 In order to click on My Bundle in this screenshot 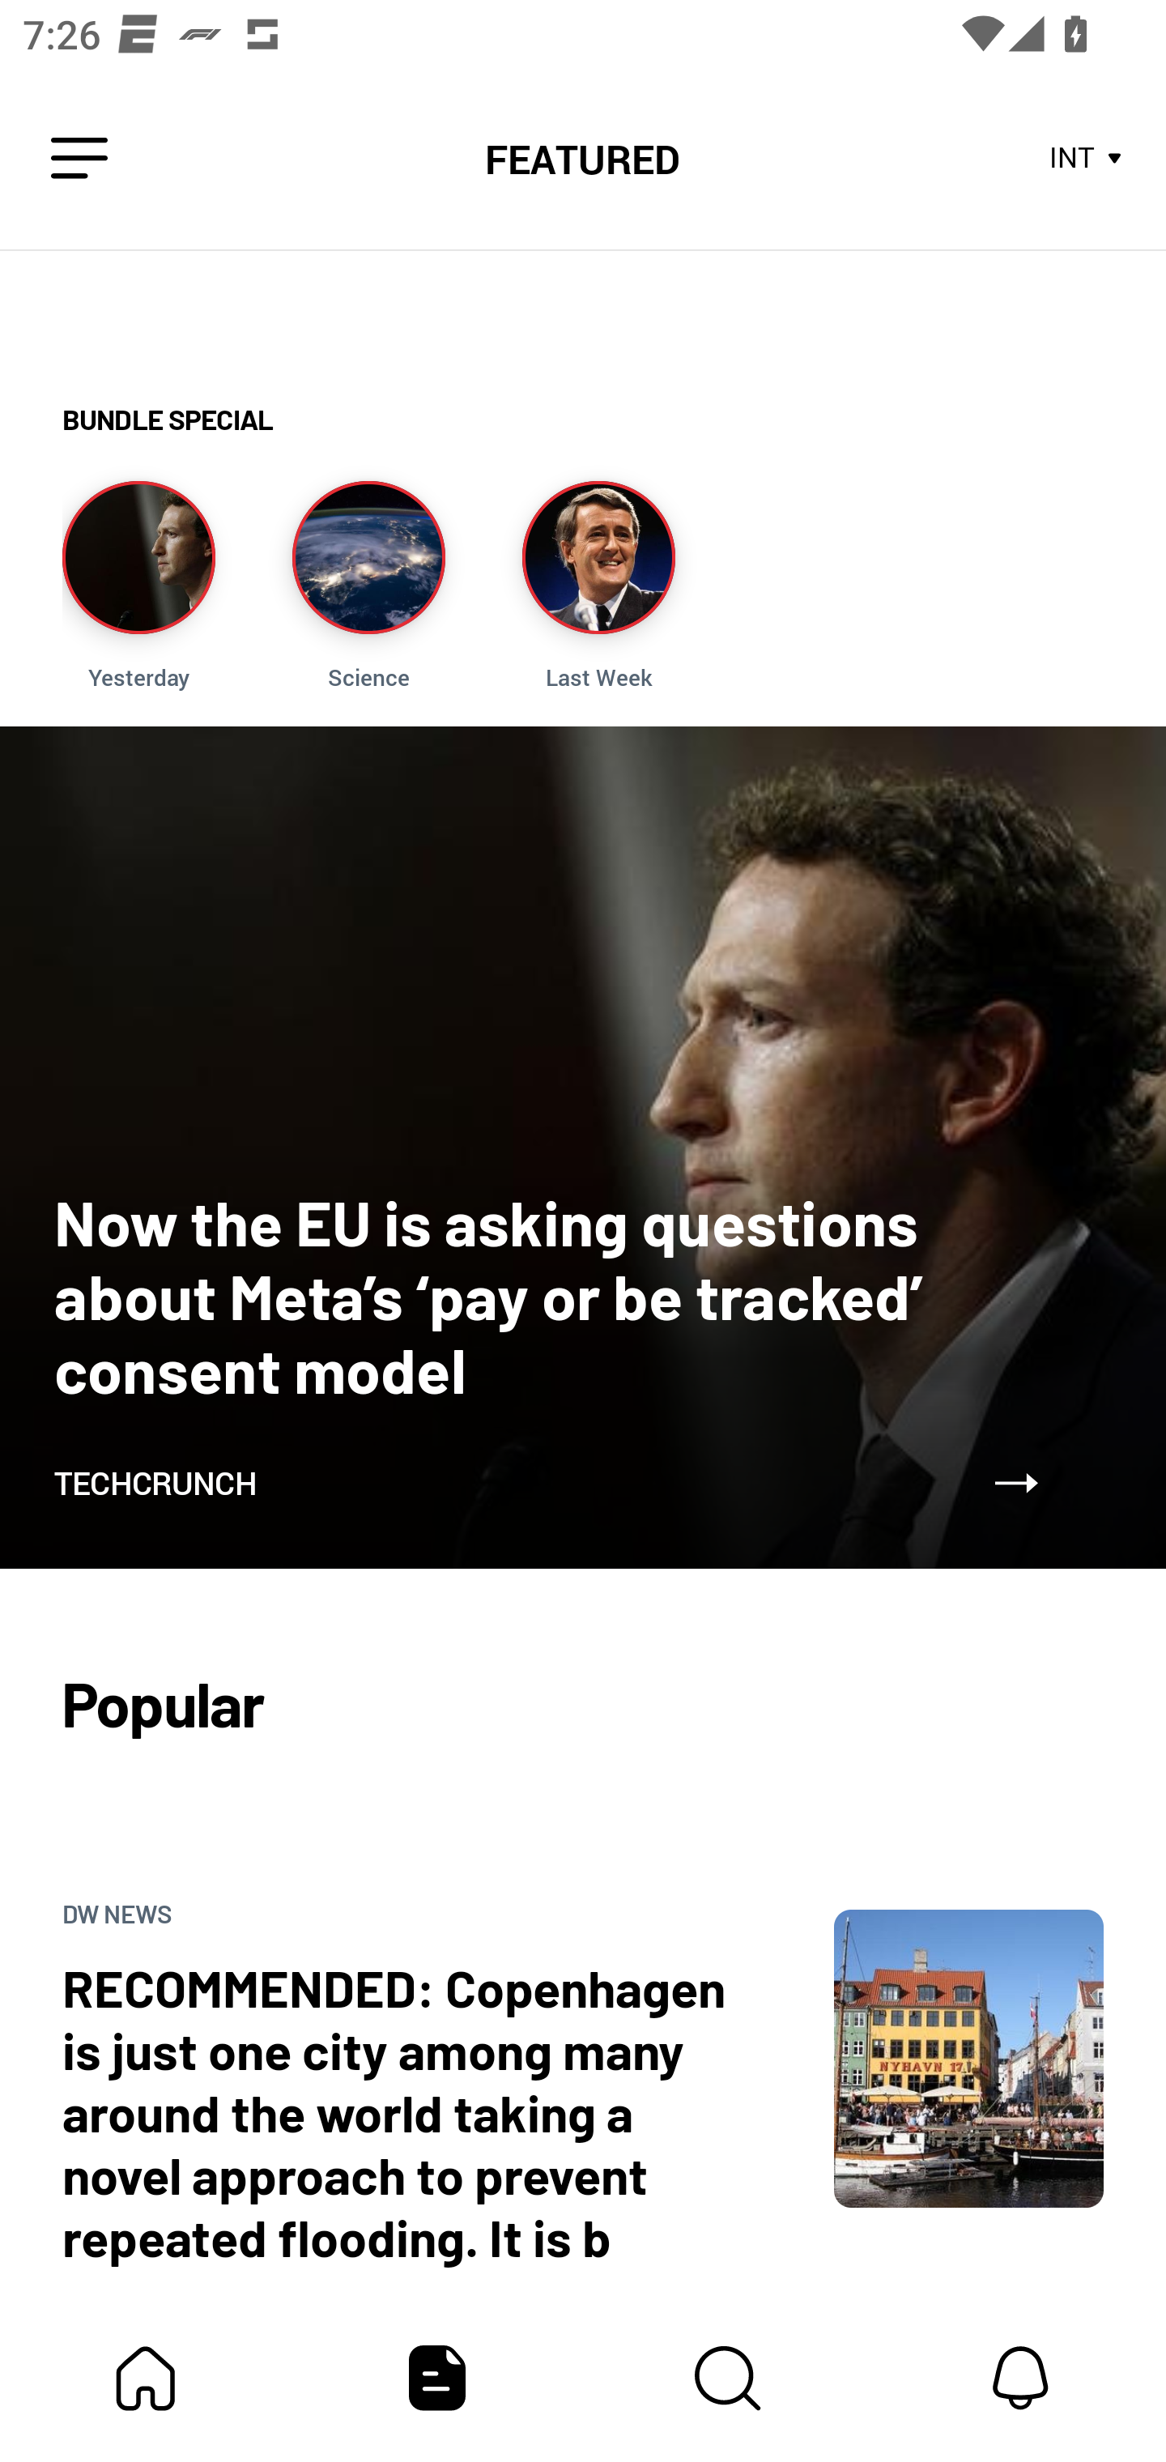, I will do `click(146, 2378)`.